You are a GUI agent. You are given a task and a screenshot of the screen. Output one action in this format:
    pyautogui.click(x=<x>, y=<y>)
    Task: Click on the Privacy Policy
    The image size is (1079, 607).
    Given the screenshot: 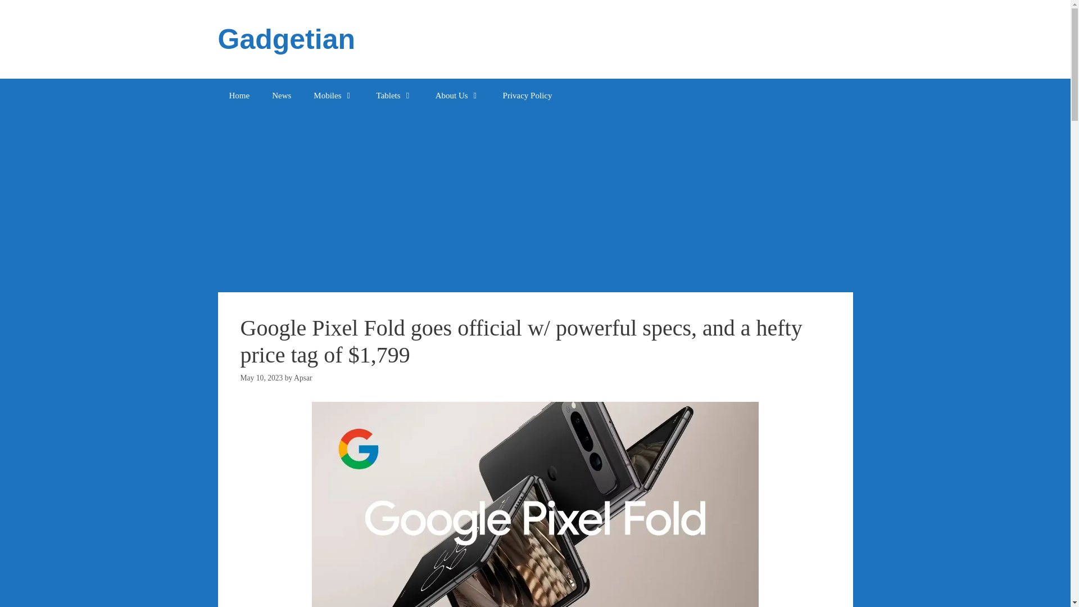 What is the action you would take?
    pyautogui.click(x=527, y=96)
    